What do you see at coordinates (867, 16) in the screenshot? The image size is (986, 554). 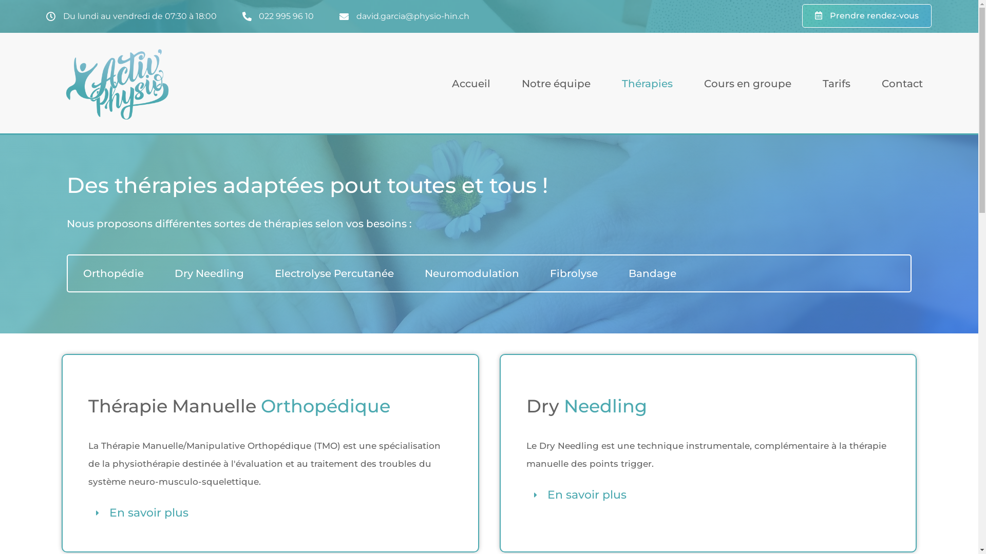 I see `Prendre rendez-vous` at bounding box center [867, 16].